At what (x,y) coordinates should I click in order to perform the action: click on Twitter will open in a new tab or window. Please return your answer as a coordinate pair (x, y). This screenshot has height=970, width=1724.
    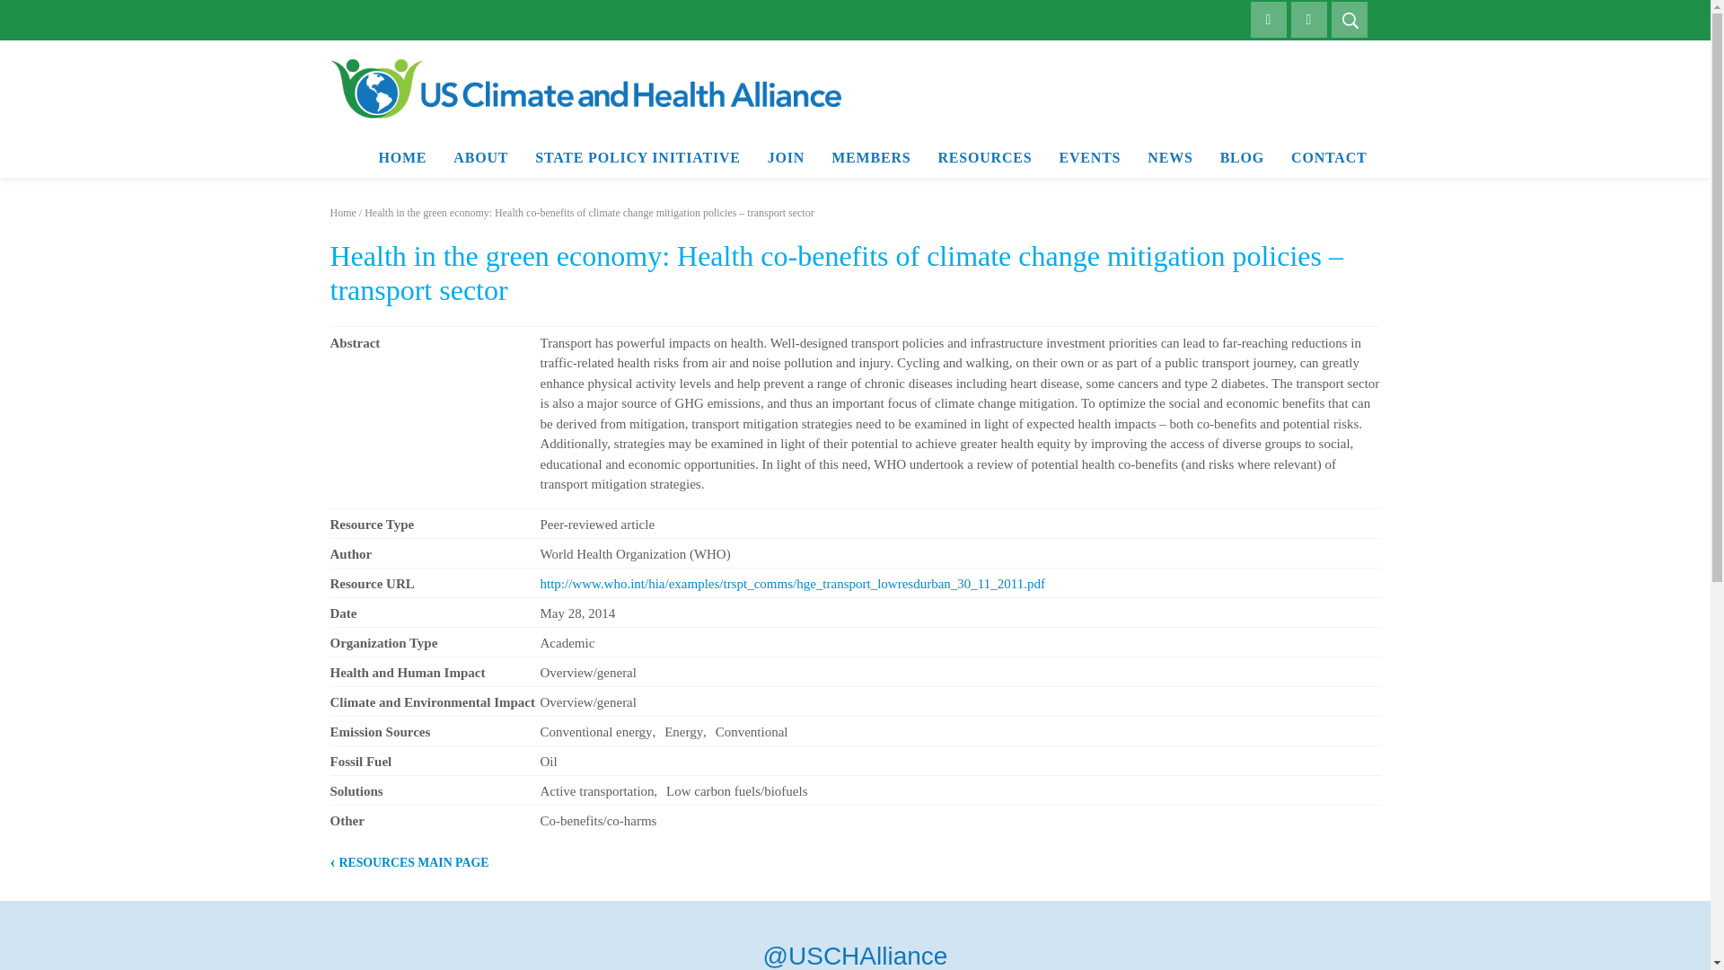
    Looking at the image, I should click on (856, 956).